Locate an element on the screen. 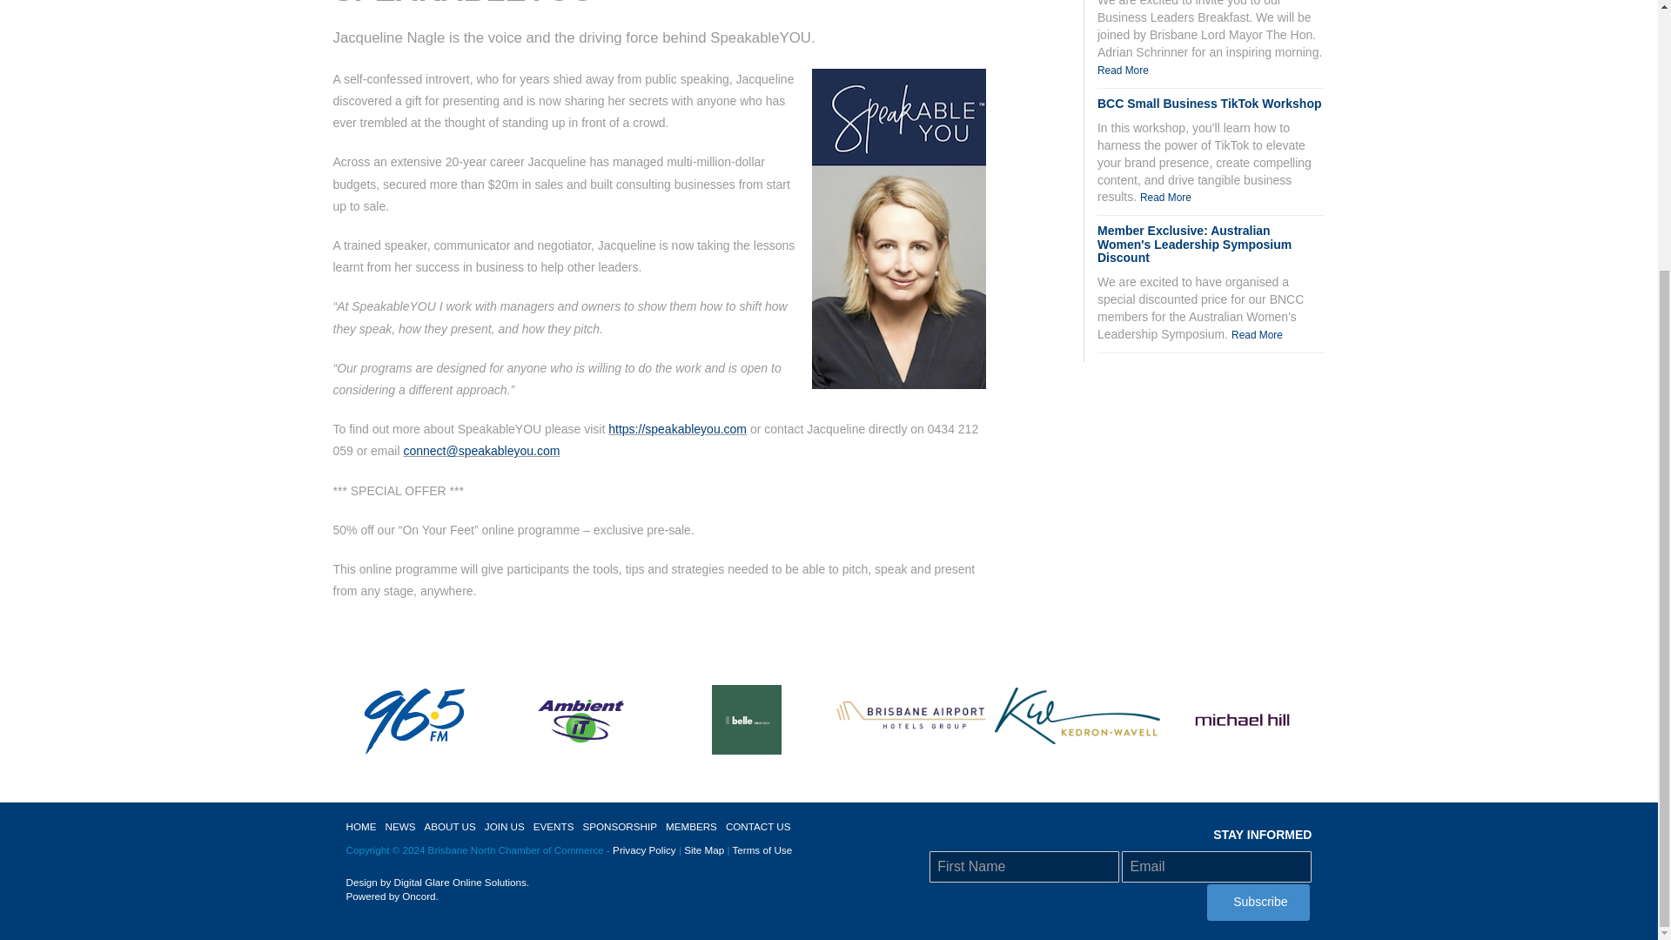 This screenshot has height=940, width=1671. Read More is located at coordinates (1257, 335).